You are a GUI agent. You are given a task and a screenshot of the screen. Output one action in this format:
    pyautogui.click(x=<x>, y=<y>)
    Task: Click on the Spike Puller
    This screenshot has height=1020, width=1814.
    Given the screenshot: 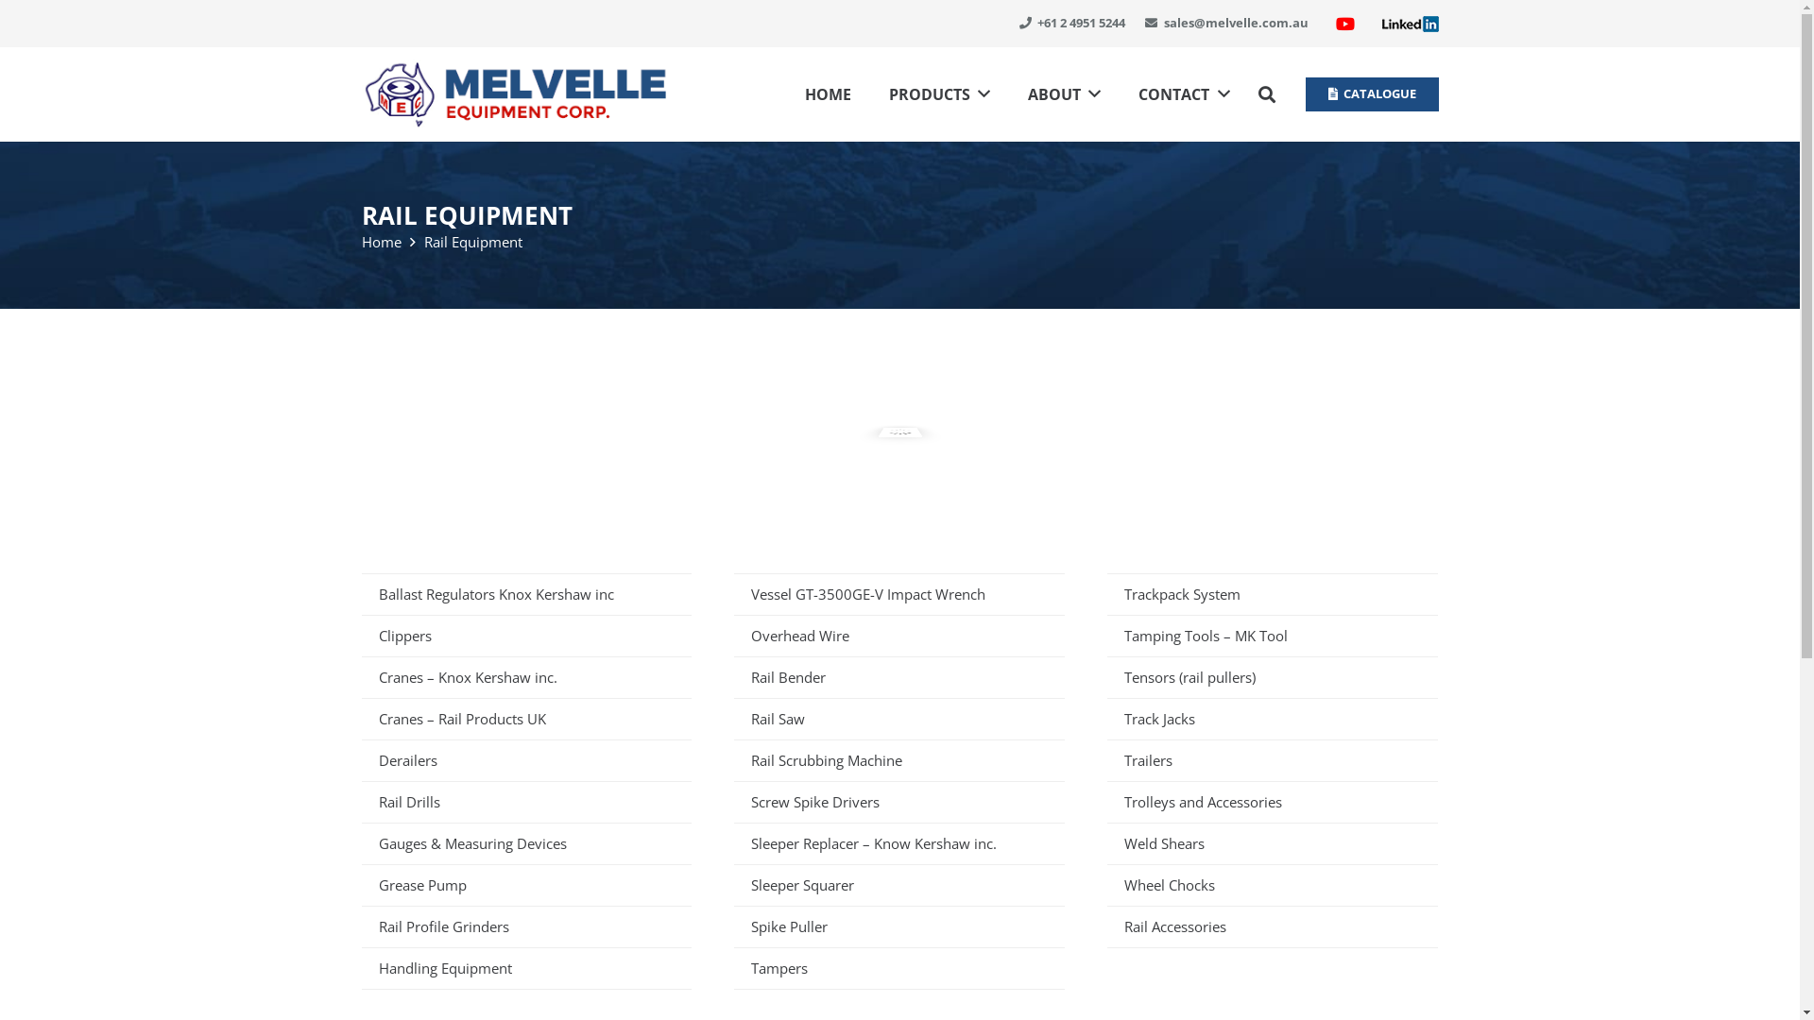 What is the action you would take?
    pyautogui.click(x=899, y=926)
    